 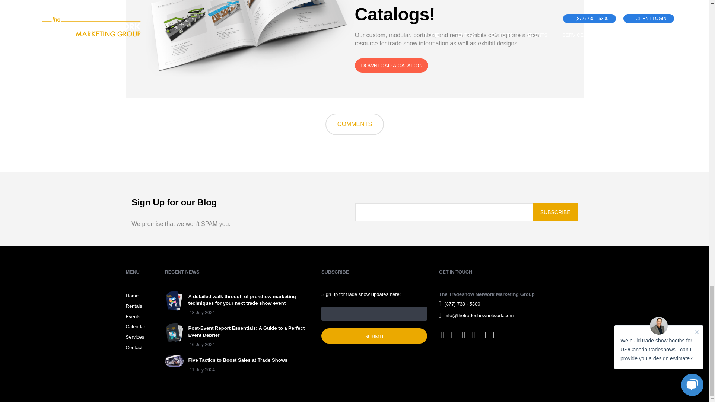 What do you see at coordinates (139, 348) in the screenshot?
I see `Submit` at bounding box center [139, 348].